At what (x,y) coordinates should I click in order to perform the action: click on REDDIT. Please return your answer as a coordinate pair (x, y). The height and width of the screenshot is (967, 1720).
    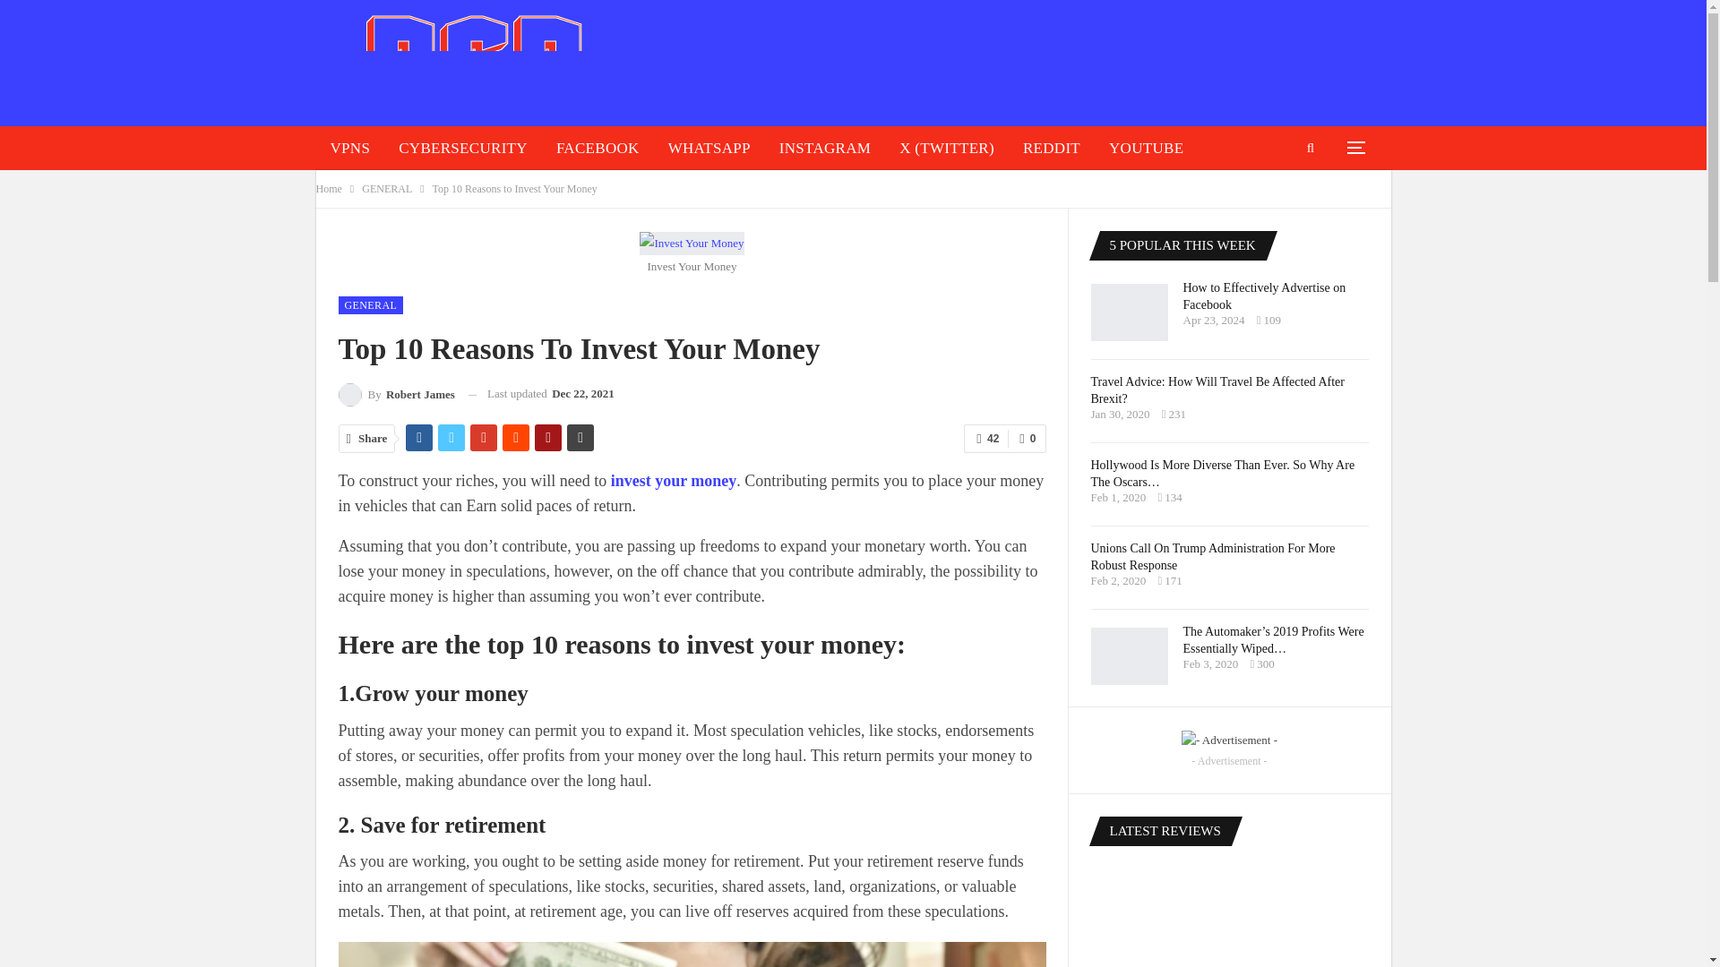
    Looking at the image, I should click on (1051, 149).